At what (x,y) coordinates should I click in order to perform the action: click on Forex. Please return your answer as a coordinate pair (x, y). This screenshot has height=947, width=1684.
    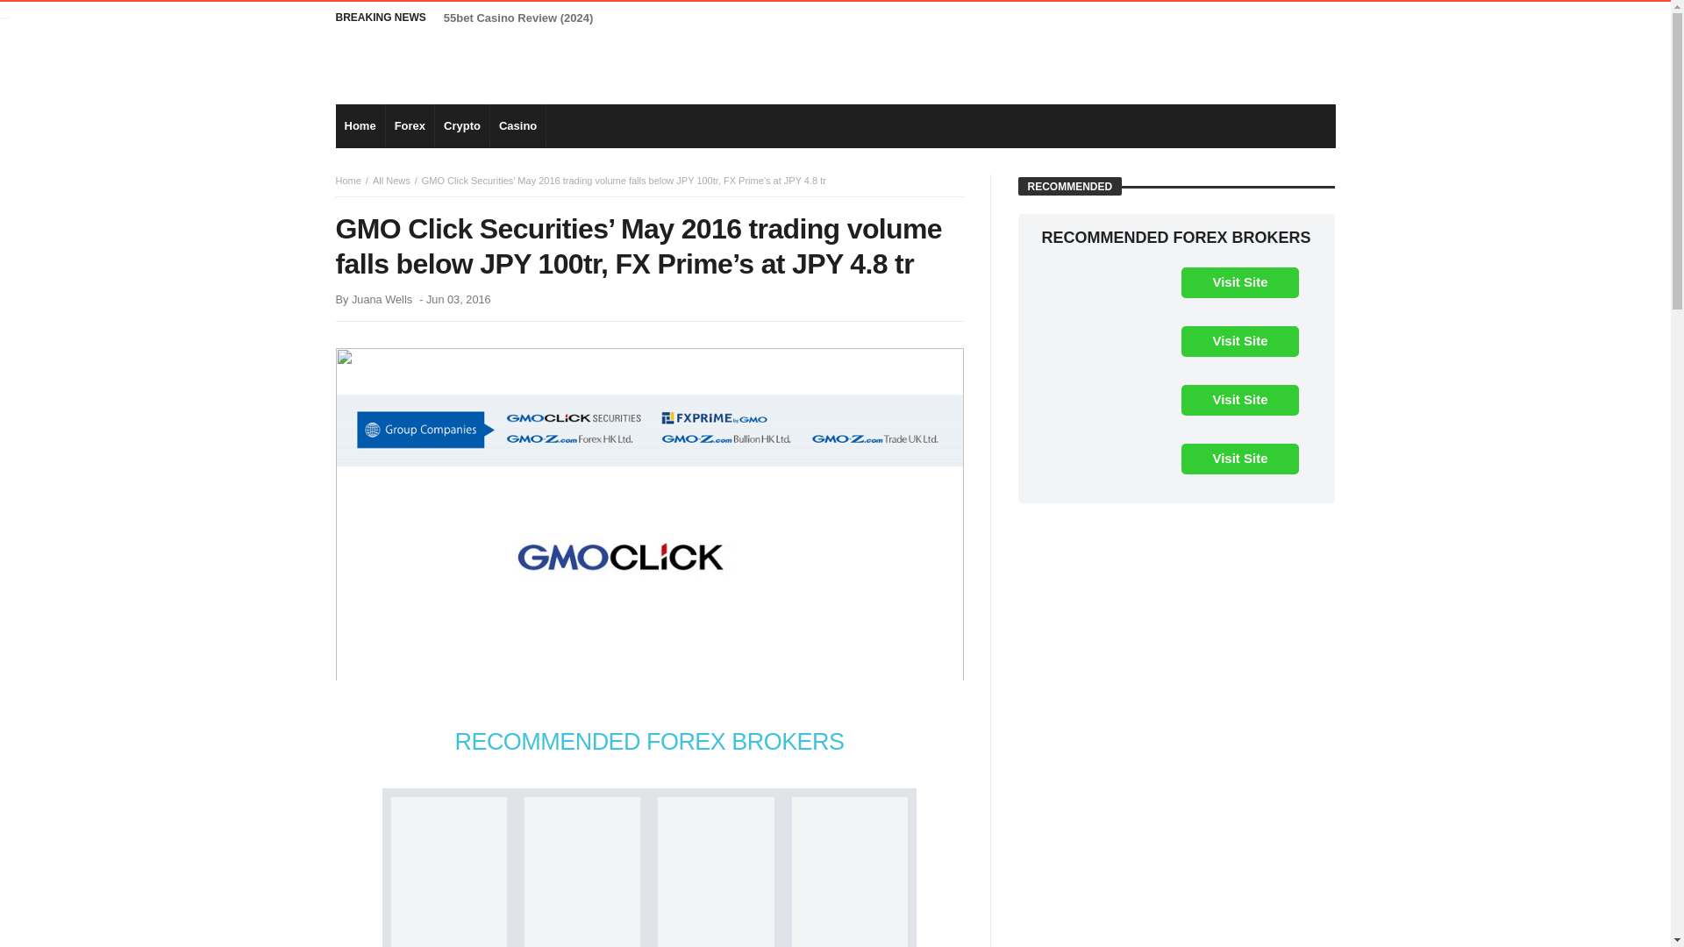
    Looking at the image, I should click on (410, 125).